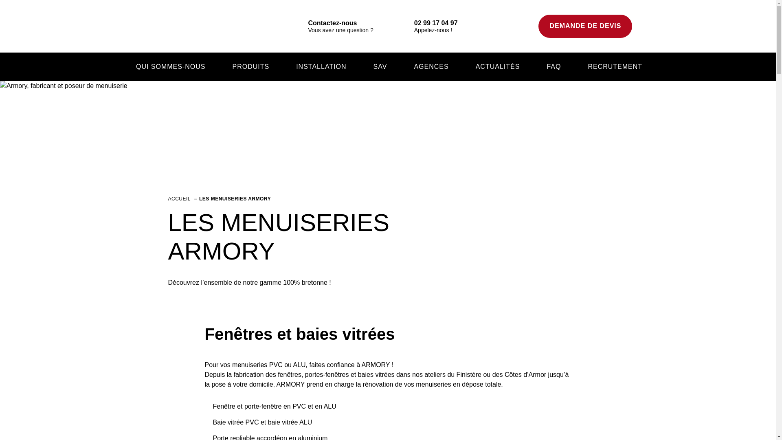 The width and height of the screenshot is (782, 440). Describe the element at coordinates (379, 67) in the screenshot. I see `SAV` at that location.